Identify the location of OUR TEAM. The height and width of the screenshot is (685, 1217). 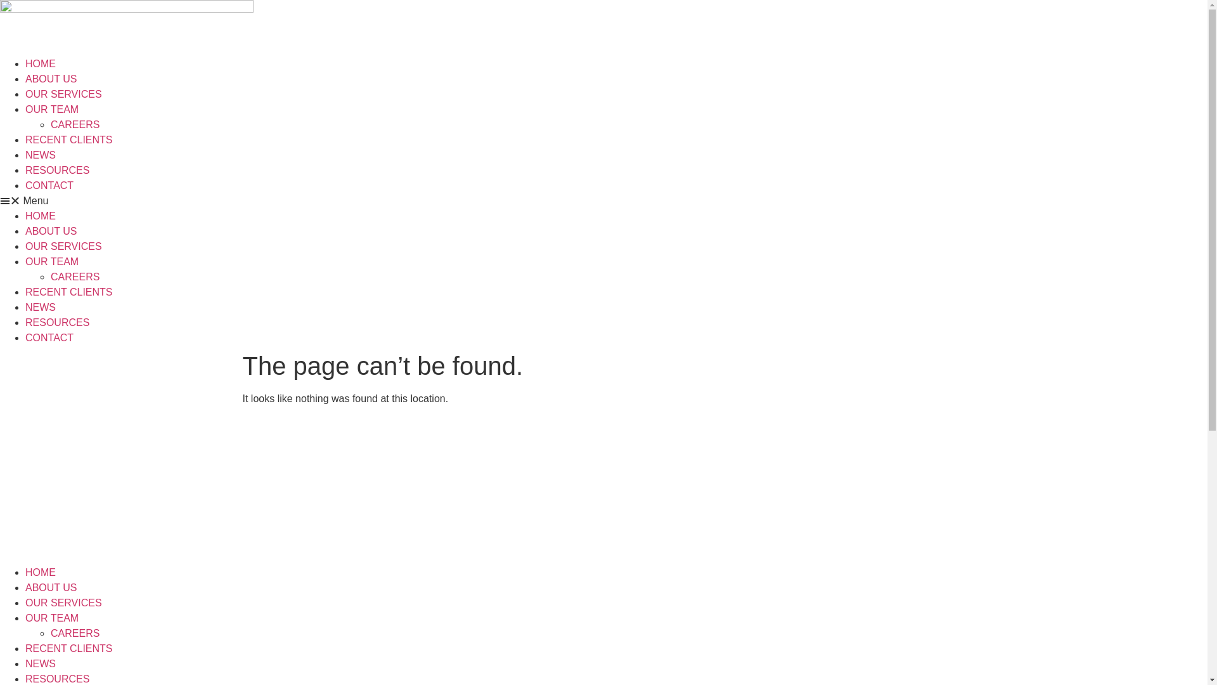
(52, 109).